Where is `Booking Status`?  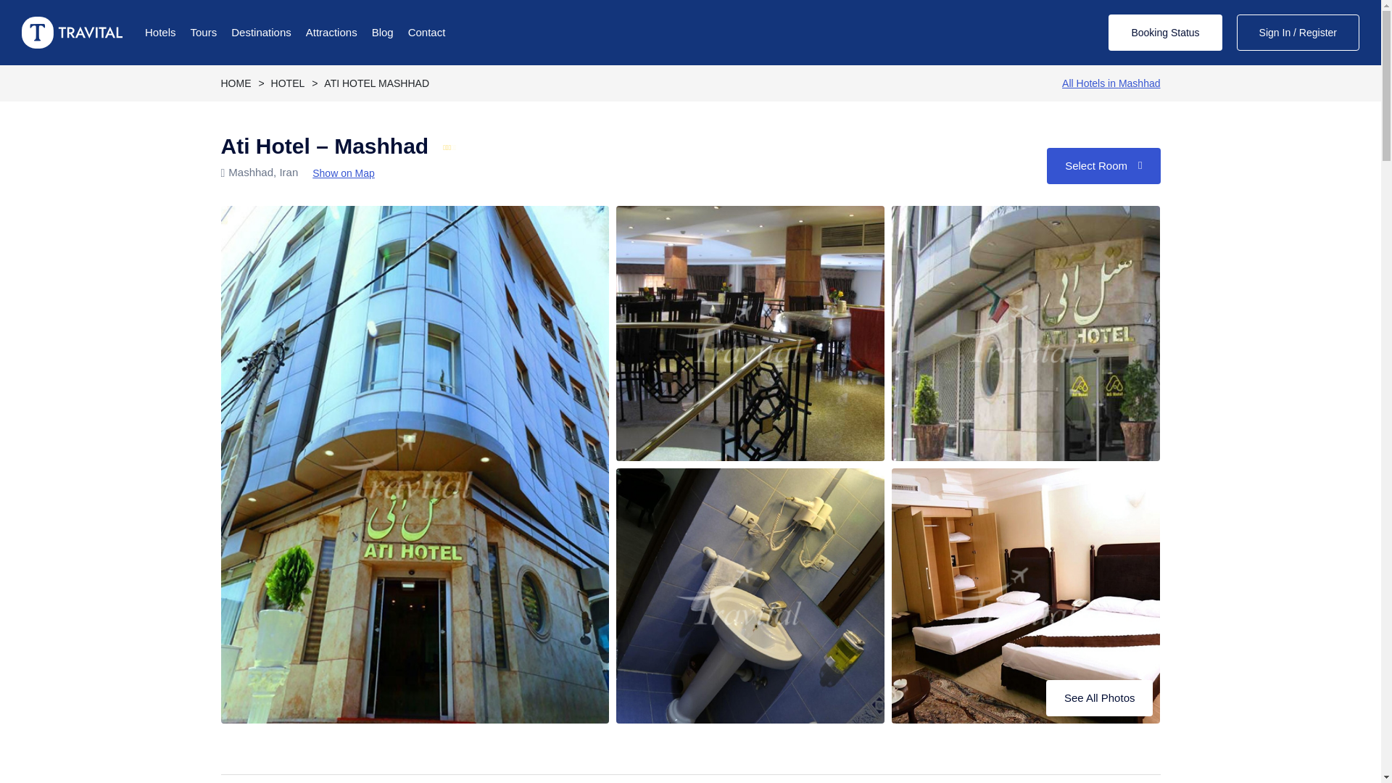
Booking Status is located at coordinates (1164, 33).